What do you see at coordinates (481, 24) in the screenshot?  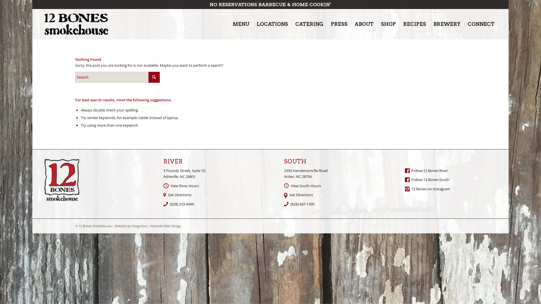 I see `CONNECT` at bounding box center [481, 24].